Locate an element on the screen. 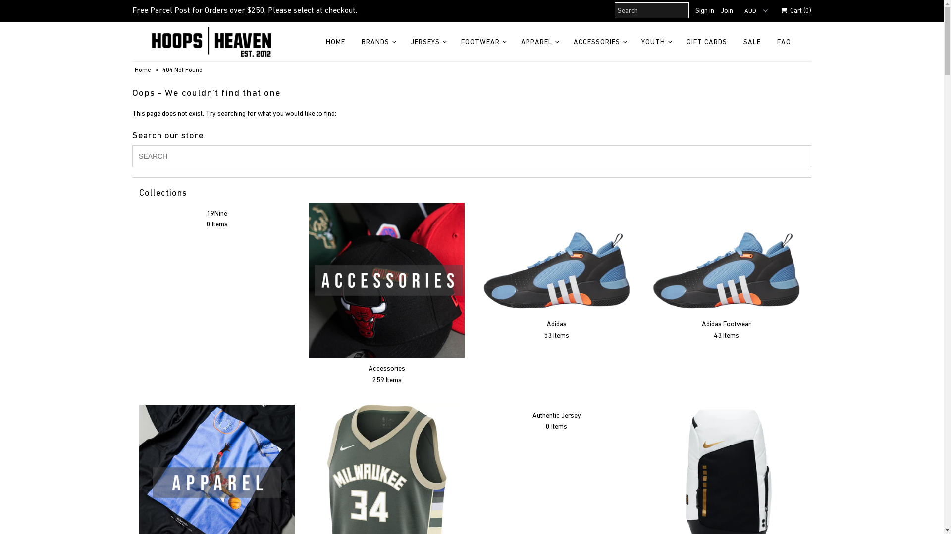  Adidas Footwear is located at coordinates (726, 258).